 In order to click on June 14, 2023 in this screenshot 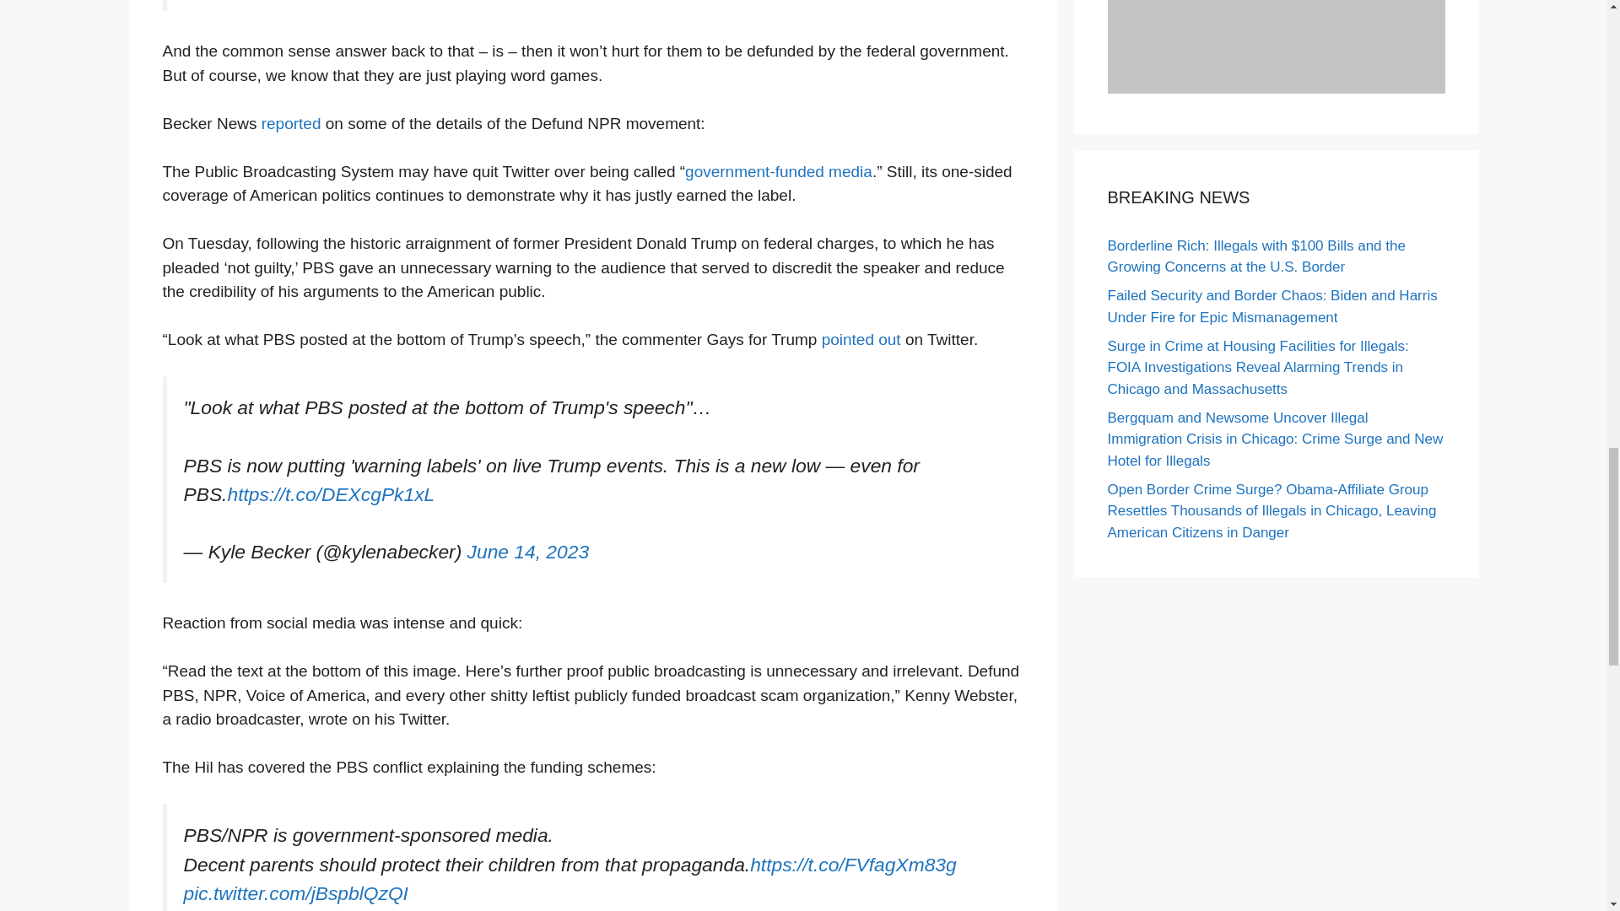, I will do `click(528, 552)`.